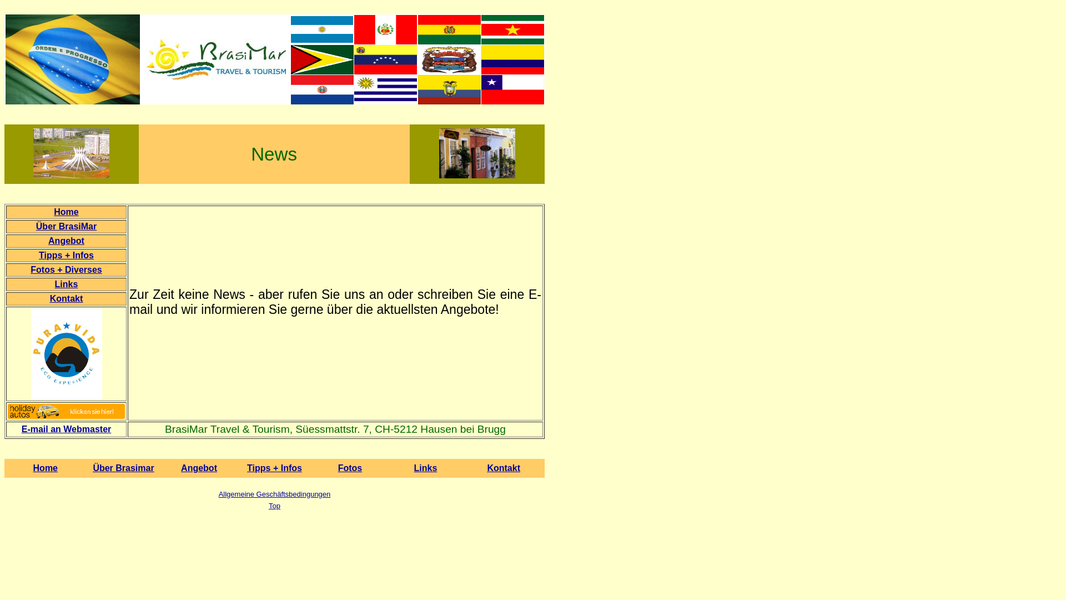 Image resolution: width=1066 pixels, height=600 pixels. I want to click on Fotos, so click(350, 468).